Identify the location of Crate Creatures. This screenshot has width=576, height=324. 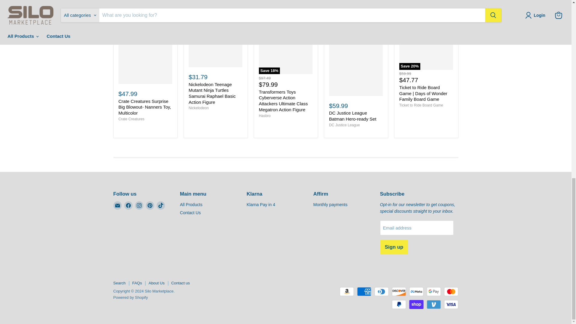
(131, 119).